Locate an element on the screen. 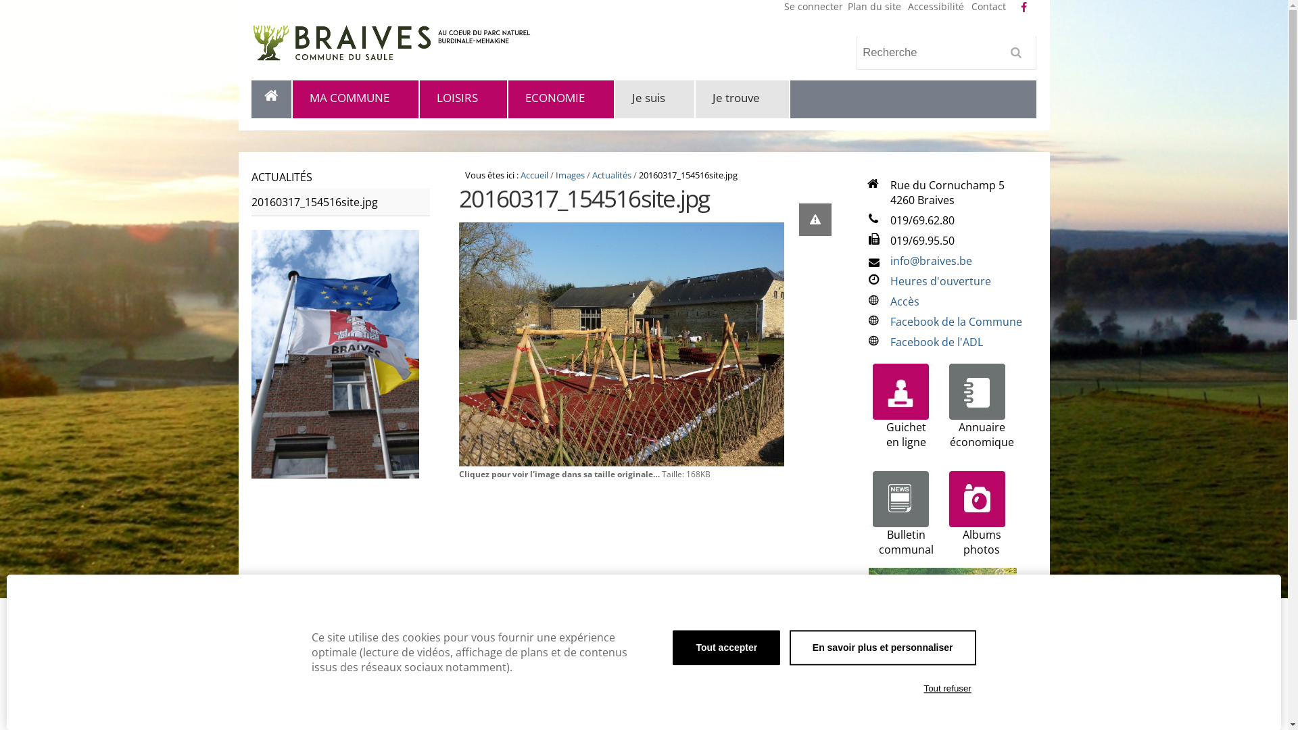 This screenshot has height=730, width=1298. ECONOMIE is located at coordinates (562, 100).